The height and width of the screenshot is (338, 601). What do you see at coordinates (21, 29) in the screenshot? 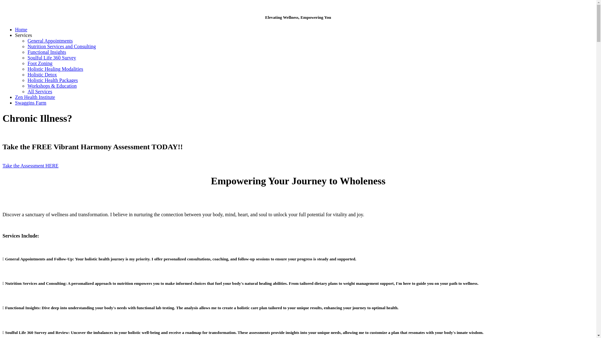
I see `Home` at bounding box center [21, 29].